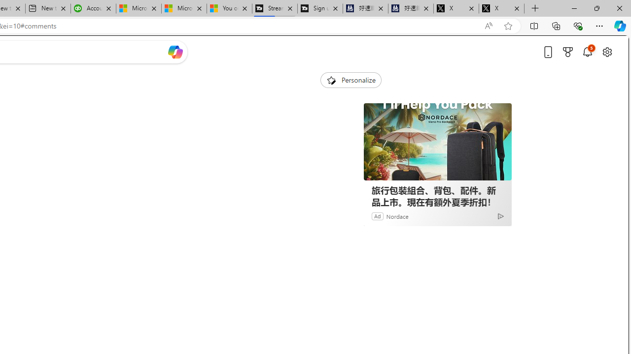 The width and height of the screenshot is (631, 354). What do you see at coordinates (351, 80) in the screenshot?
I see `Personalize` at bounding box center [351, 80].